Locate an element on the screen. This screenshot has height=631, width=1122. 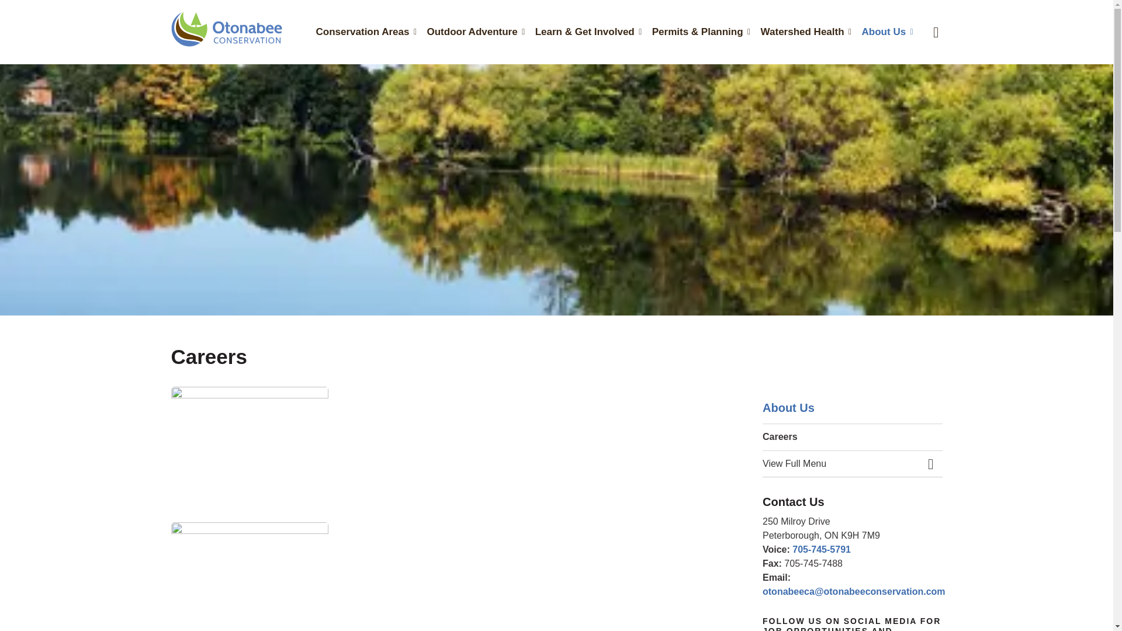
Otonabee Conservation is located at coordinates (226, 29).